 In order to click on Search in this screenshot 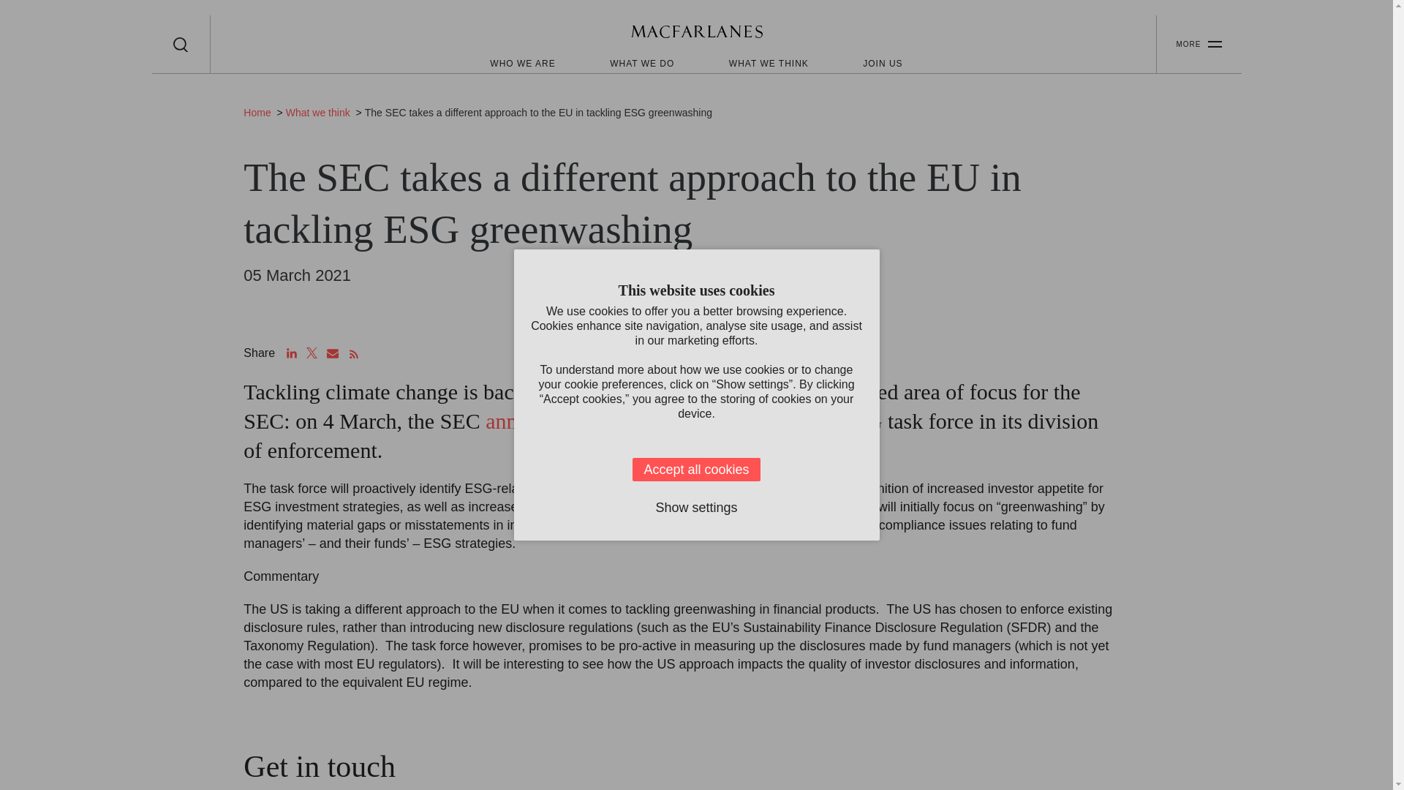, I will do `click(180, 44)`.